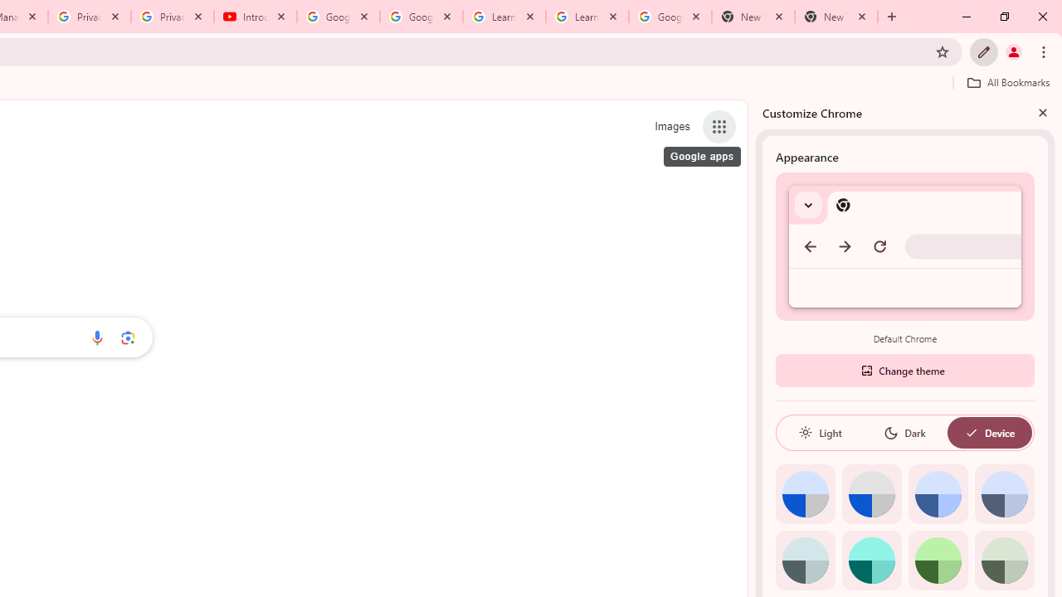  Describe the element at coordinates (871, 561) in the screenshot. I see `Aqua` at that location.